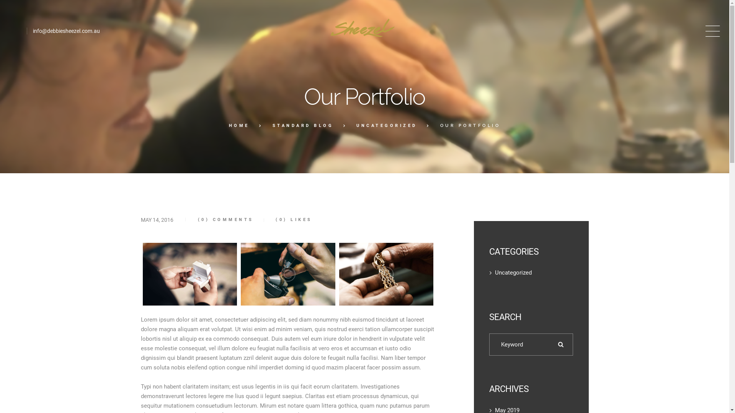 The width and height of the screenshot is (735, 413). I want to click on info@debbiesheezel.com.au, so click(67, 31).